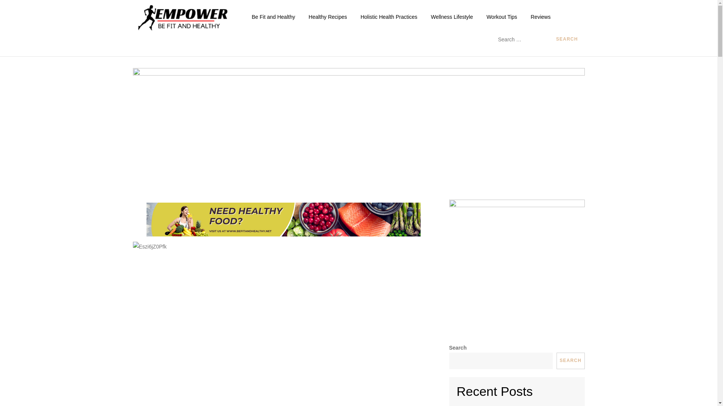 This screenshot has width=723, height=406. I want to click on Holistic Health Practices, so click(389, 17).